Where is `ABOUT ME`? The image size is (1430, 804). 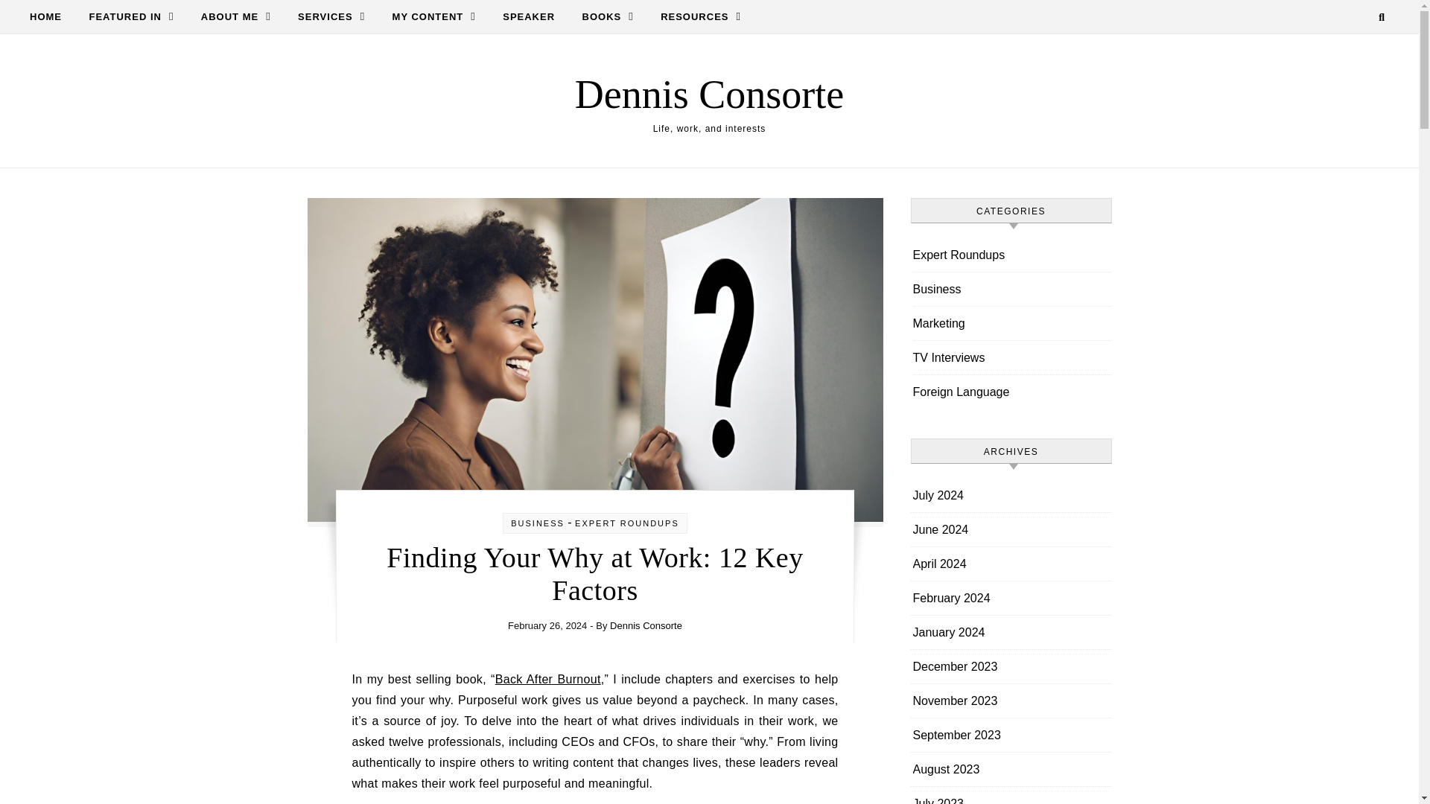
ABOUT ME is located at coordinates (235, 16).